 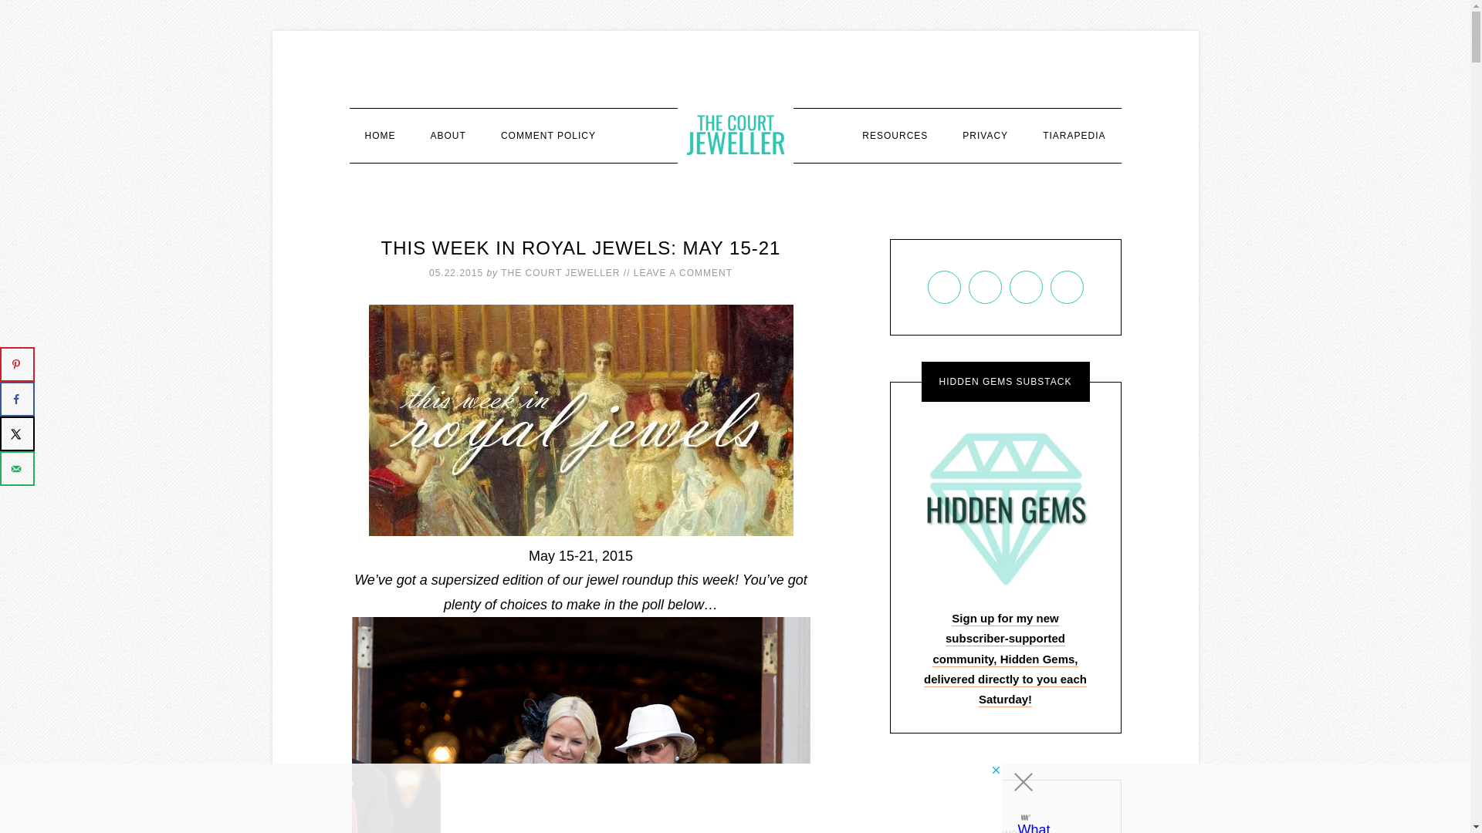 I want to click on THE COURT JEWELLER, so click(x=560, y=272).